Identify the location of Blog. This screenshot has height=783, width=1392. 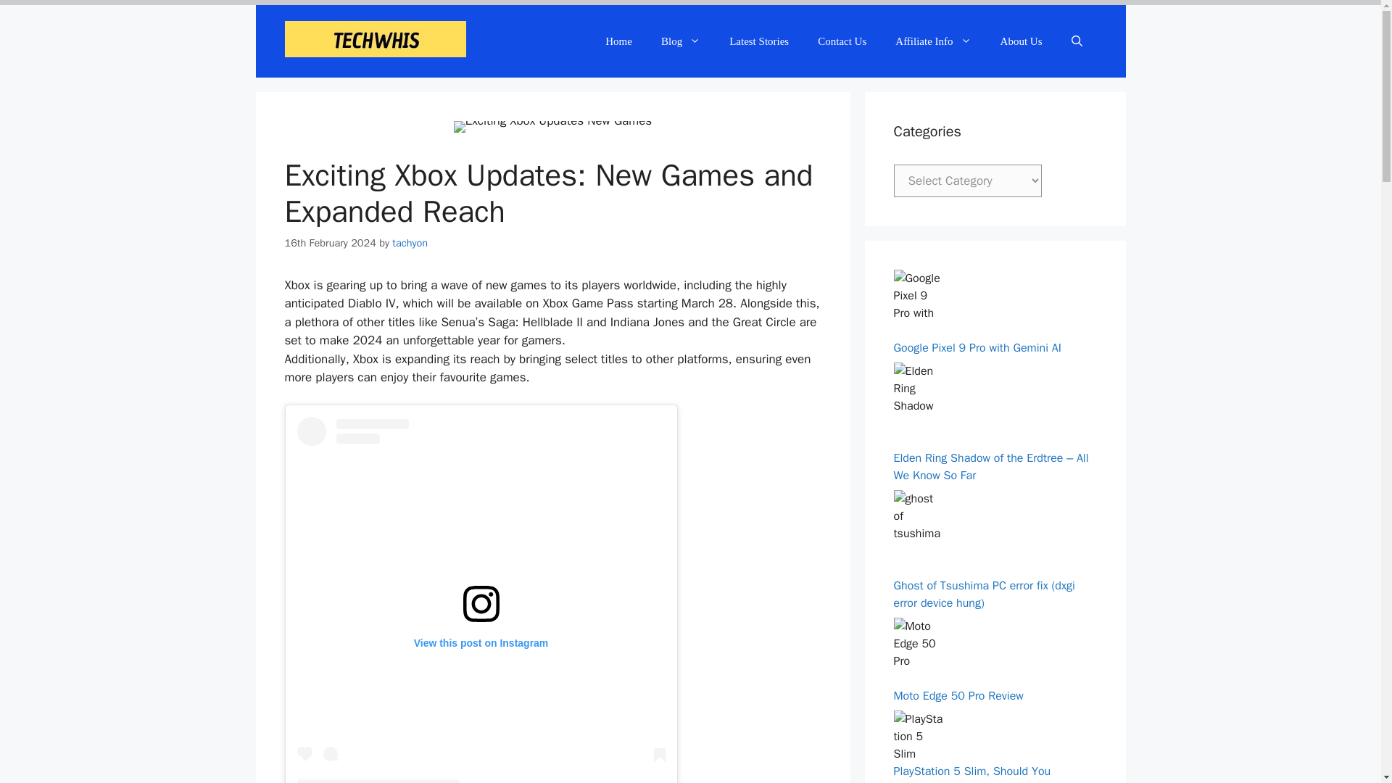
(681, 41).